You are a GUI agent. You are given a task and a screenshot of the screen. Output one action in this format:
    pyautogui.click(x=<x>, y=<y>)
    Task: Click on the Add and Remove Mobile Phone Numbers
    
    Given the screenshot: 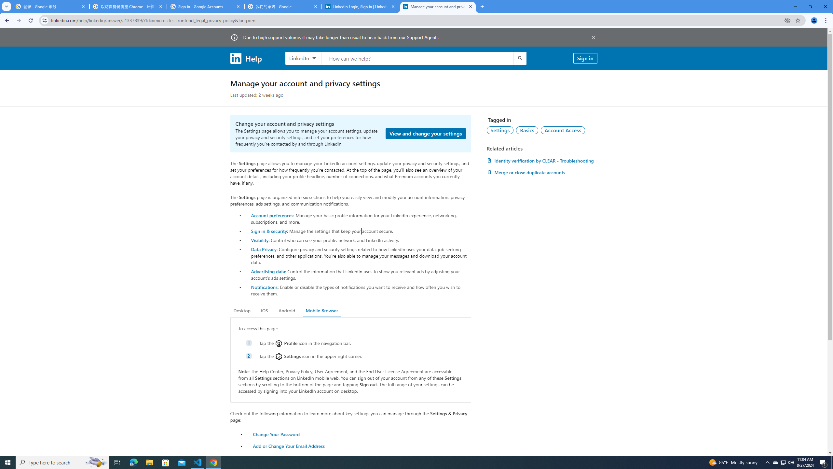 What is the action you would take?
    pyautogui.click(x=296, y=458)
    